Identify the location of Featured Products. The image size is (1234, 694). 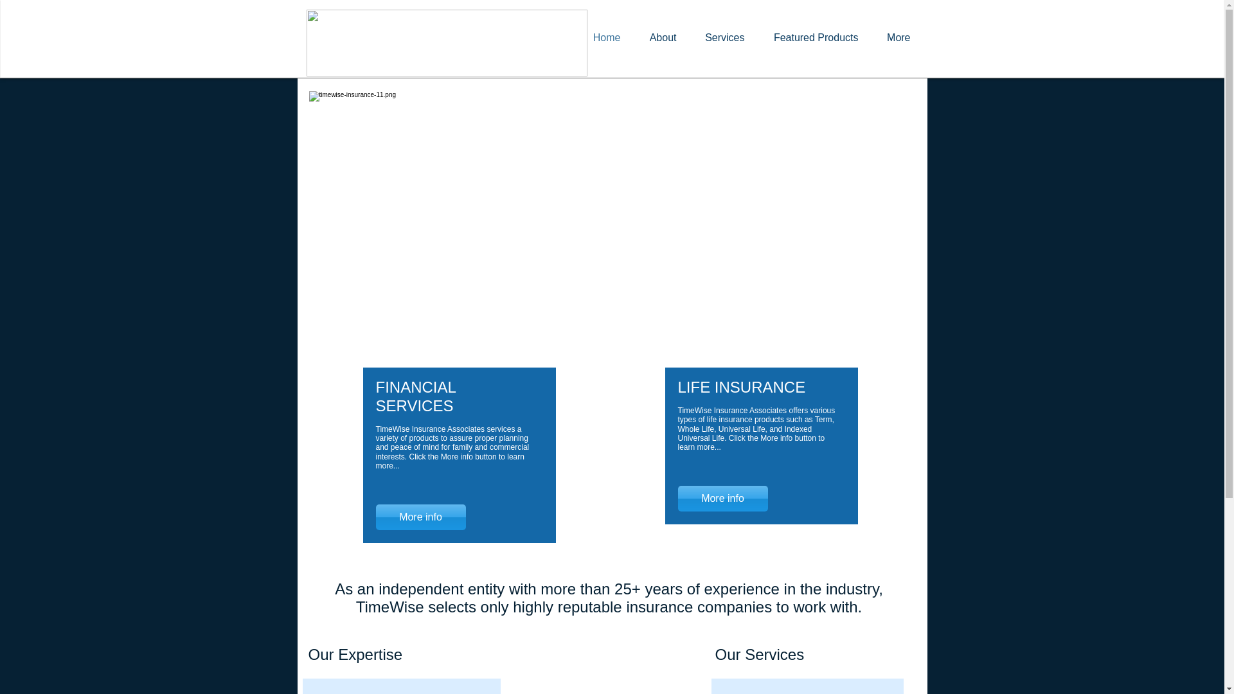
(814, 37).